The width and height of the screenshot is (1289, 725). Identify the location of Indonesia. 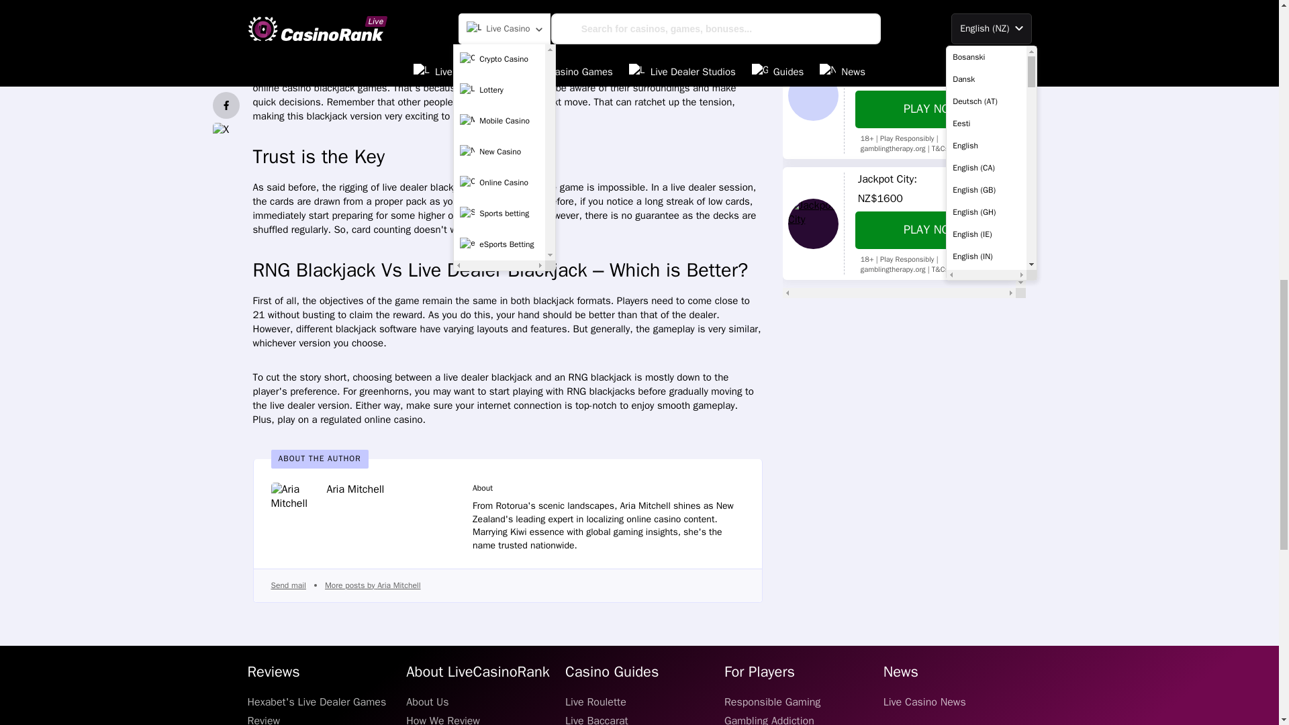
(986, 3).